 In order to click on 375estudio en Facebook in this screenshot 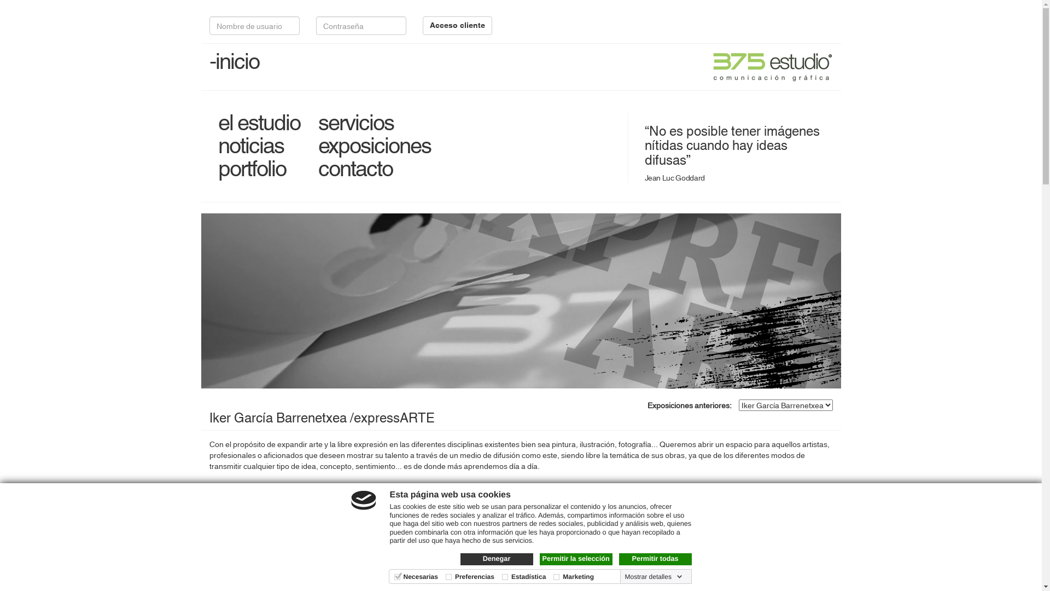, I will do `click(762, 22)`.